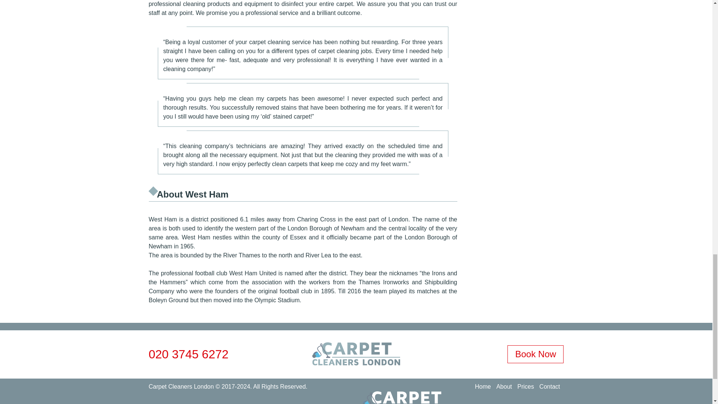  What do you see at coordinates (188, 354) in the screenshot?
I see `020 3745 6272` at bounding box center [188, 354].